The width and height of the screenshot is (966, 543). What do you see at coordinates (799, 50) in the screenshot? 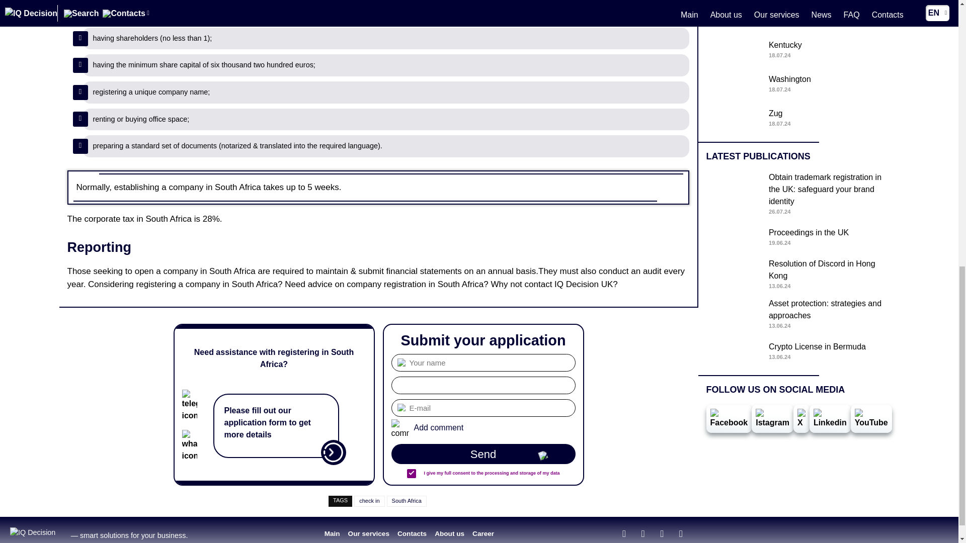
I see `Send` at bounding box center [799, 50].